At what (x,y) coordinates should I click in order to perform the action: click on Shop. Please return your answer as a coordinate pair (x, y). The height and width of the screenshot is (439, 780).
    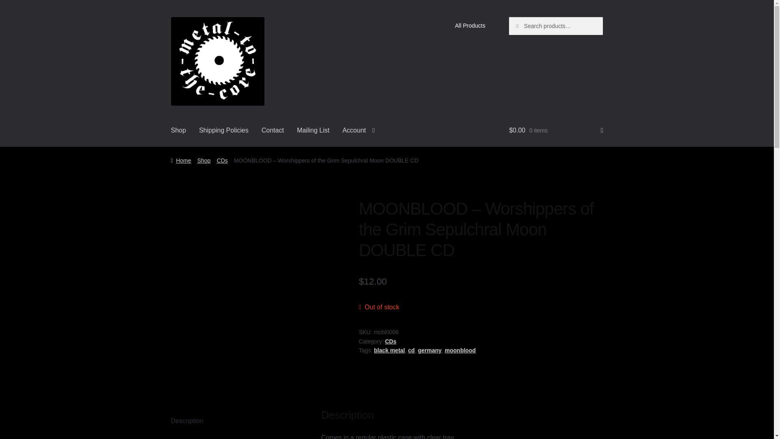
    Looking at the image, I should click on (204, 160).